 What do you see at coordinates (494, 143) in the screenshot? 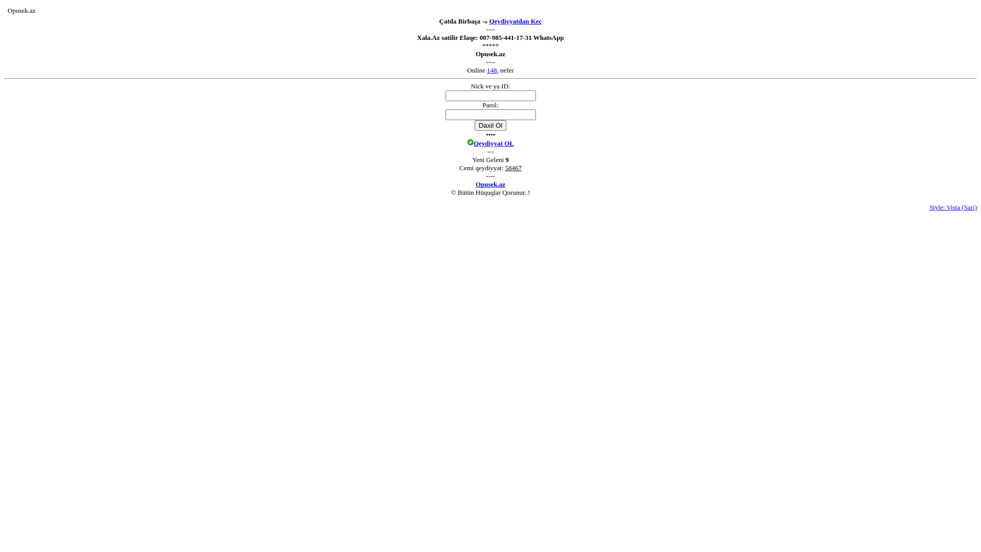
I see `Qeydiyyat OL` at bounding box center [494, 143].